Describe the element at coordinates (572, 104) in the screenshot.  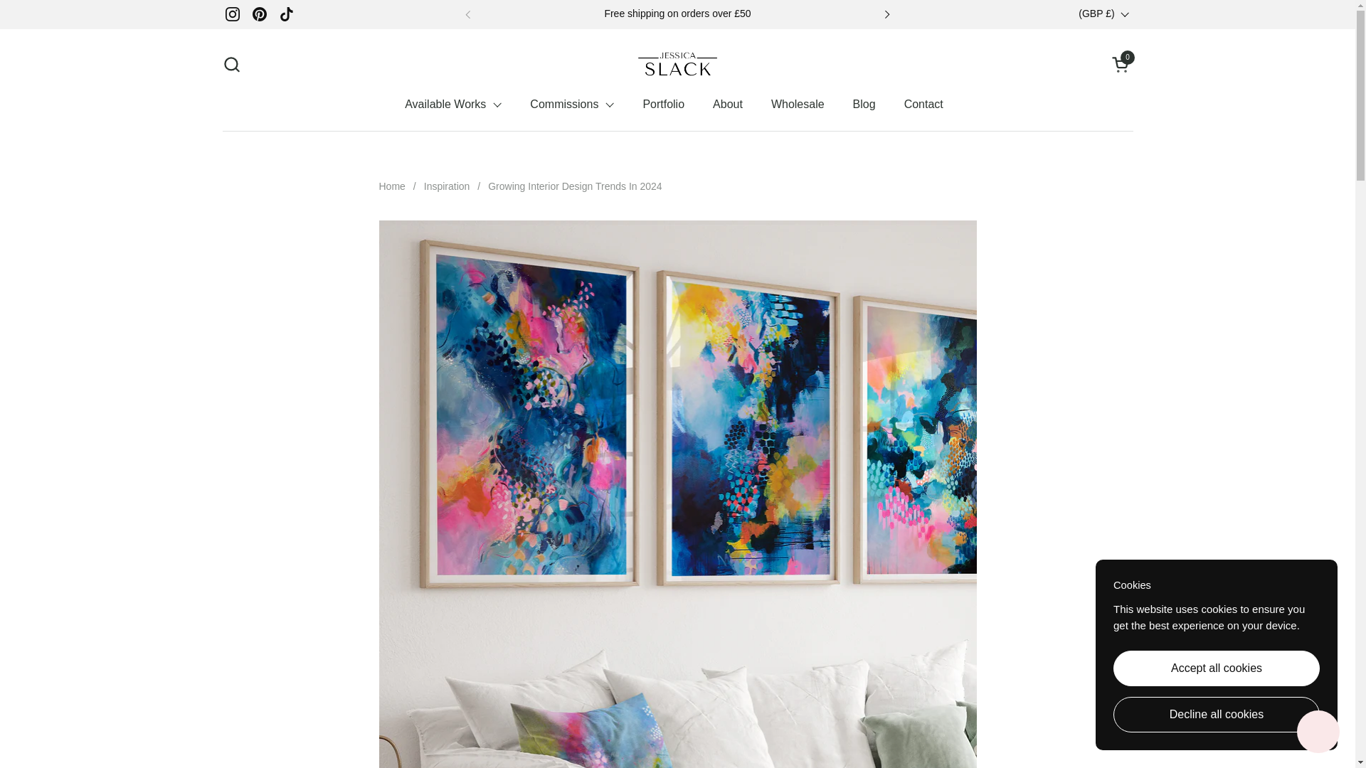
I see `Commissions` at that location.